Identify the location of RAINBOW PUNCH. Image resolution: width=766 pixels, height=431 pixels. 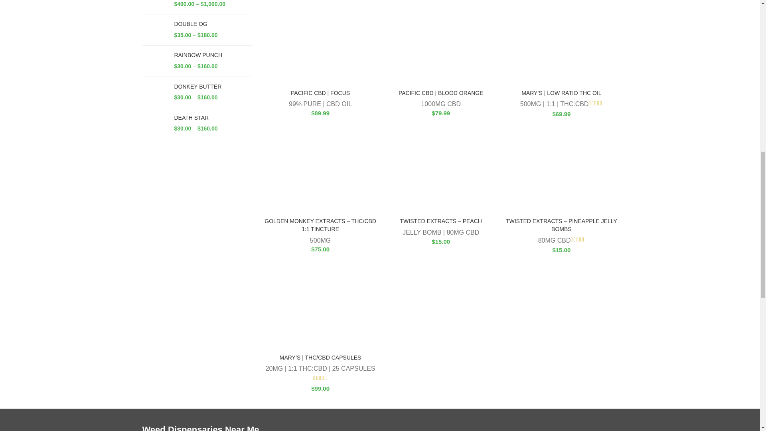
(213, 55).